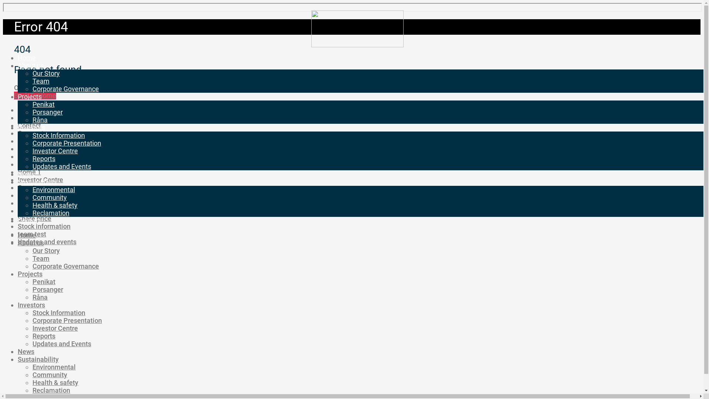 This screenshot has height=399, width=709. What do you see at coordinates (67, 143) in the screenshot?
I see `Corporate Presentation` at bounding box center [67, 143].